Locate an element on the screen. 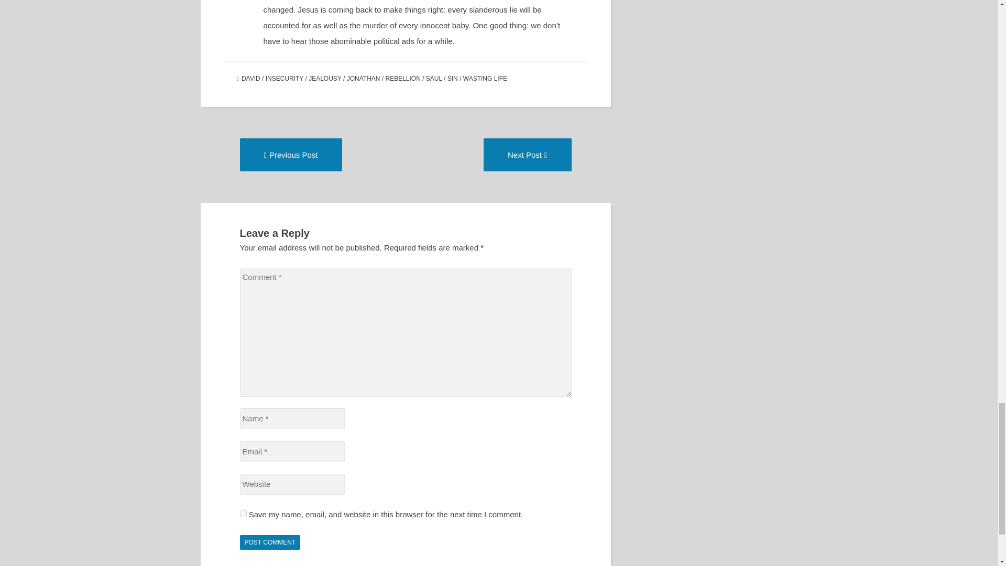  REBELLION is located at coordinates (291, 155).